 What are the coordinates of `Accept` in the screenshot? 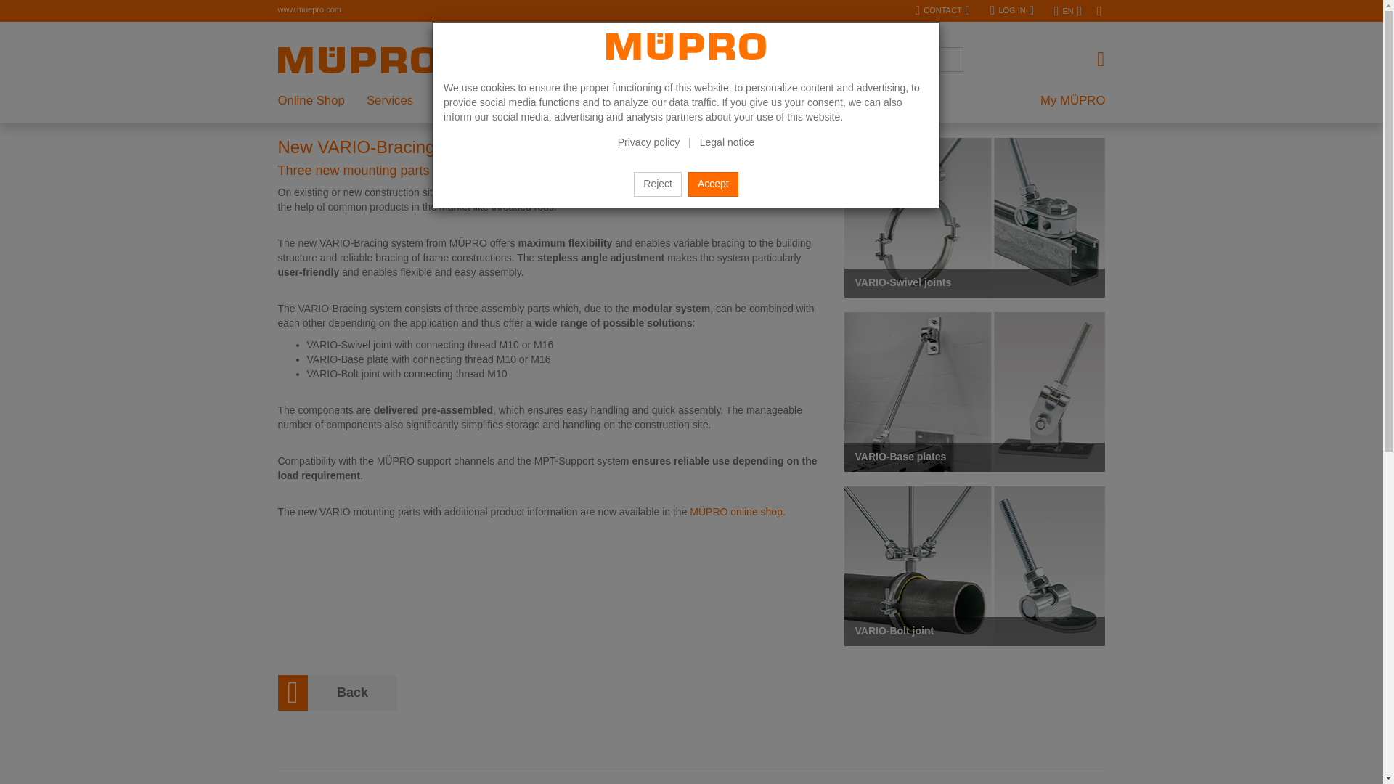 It's located at (713, 184).